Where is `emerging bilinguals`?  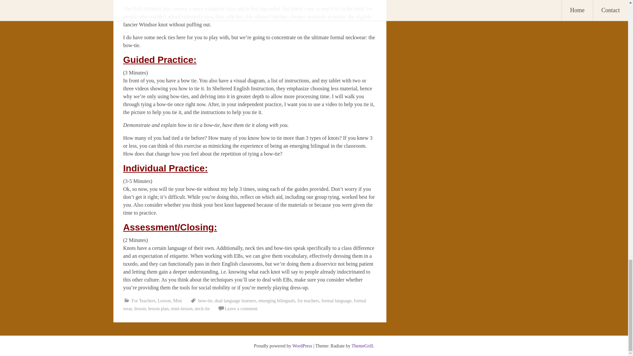
emerging bilinguals is located at coordinates (276, 301).